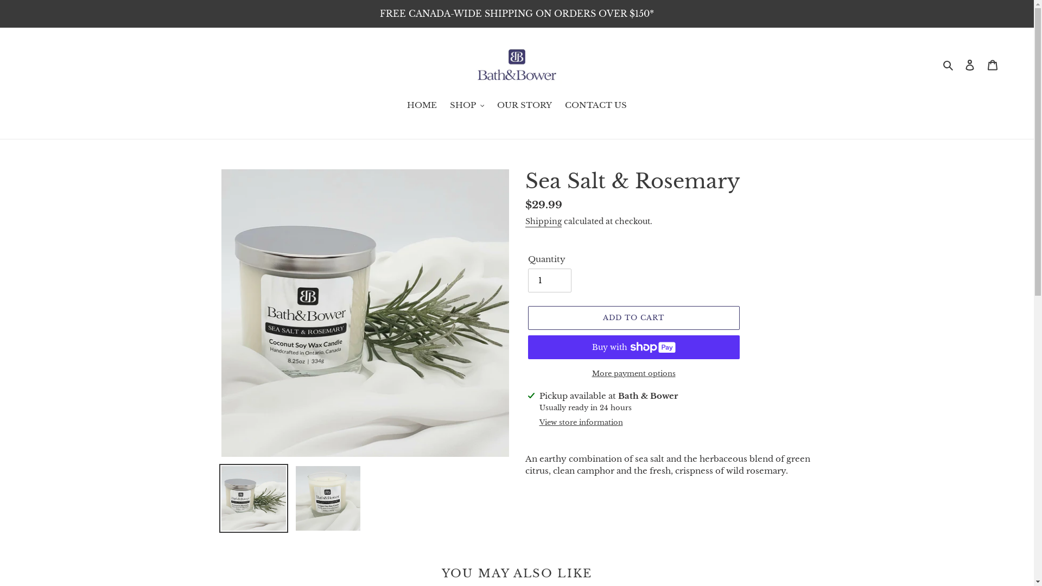  Describe the element at coordinates (949, 65) in the screenshot. I see `Search` at that location.